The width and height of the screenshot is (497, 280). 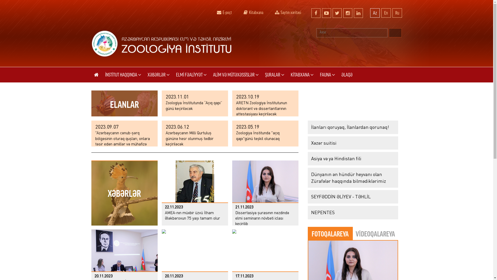 I want to click on NEPENTES, so click(x=353, y=213).